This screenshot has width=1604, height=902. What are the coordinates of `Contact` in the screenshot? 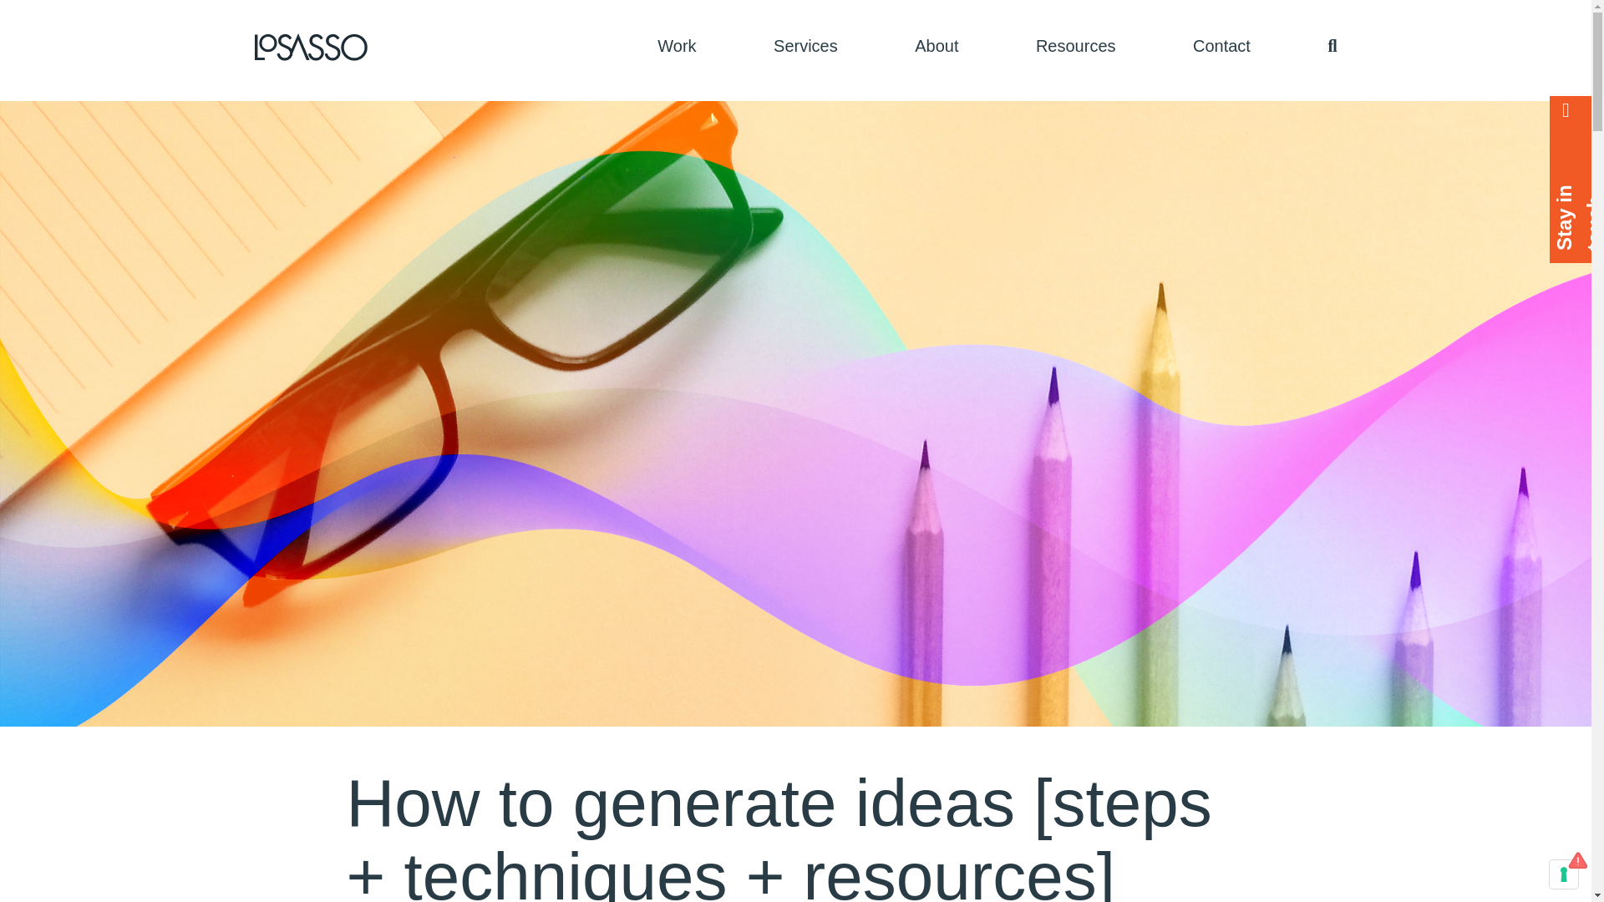 It's located at (1221, 45).